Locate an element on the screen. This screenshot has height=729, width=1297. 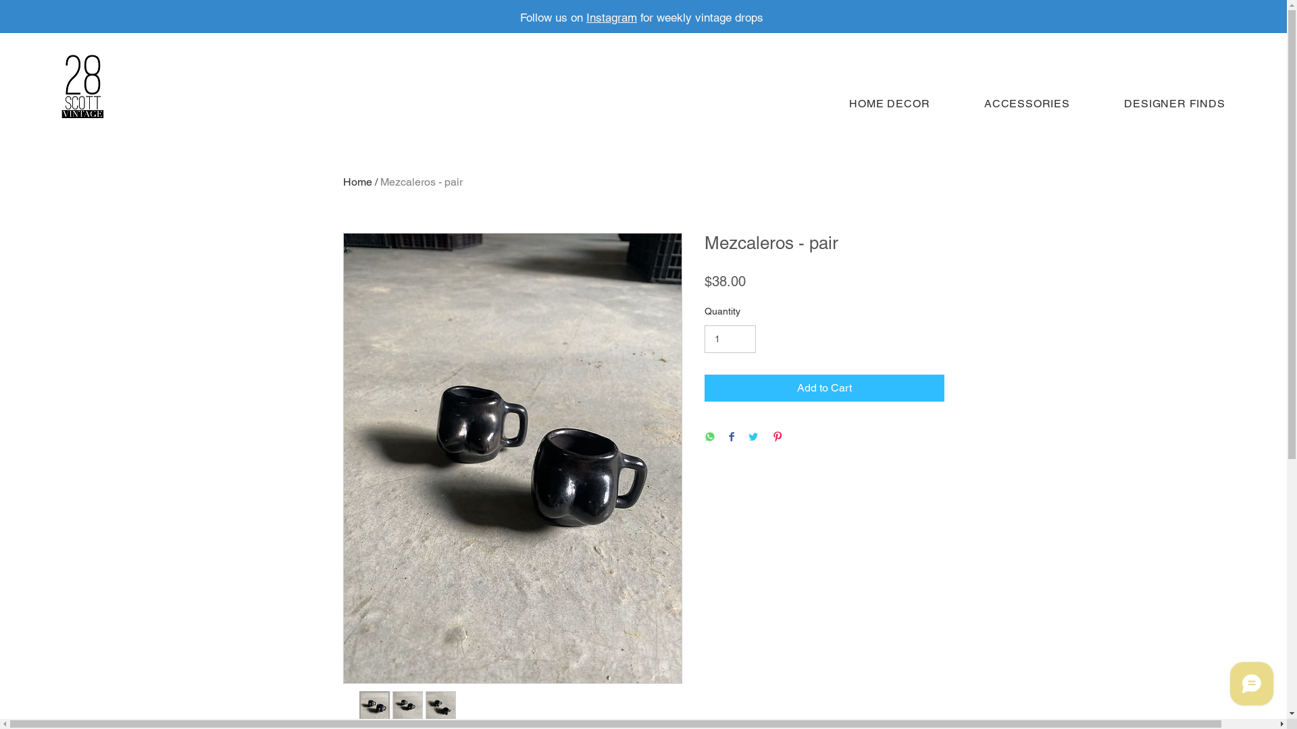
Home is located at coordinates (358, 182).